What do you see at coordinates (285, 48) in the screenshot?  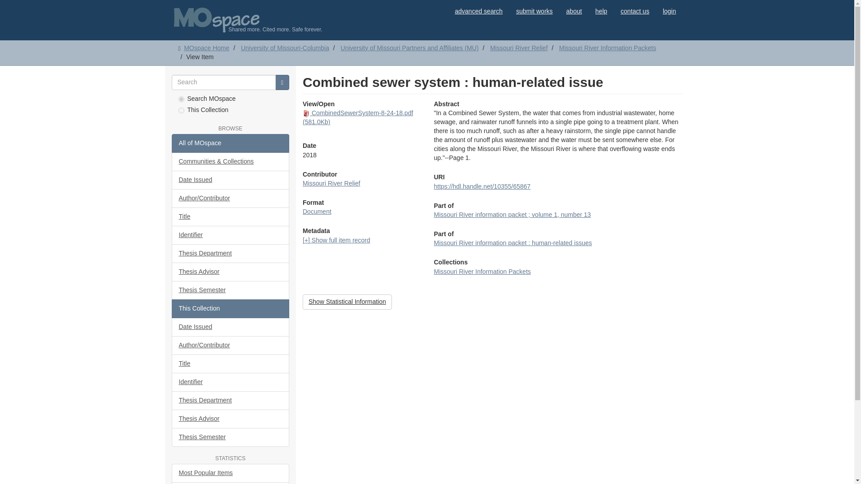 I see `University of Missouri-Columbia` at bounding box center [285, 48].